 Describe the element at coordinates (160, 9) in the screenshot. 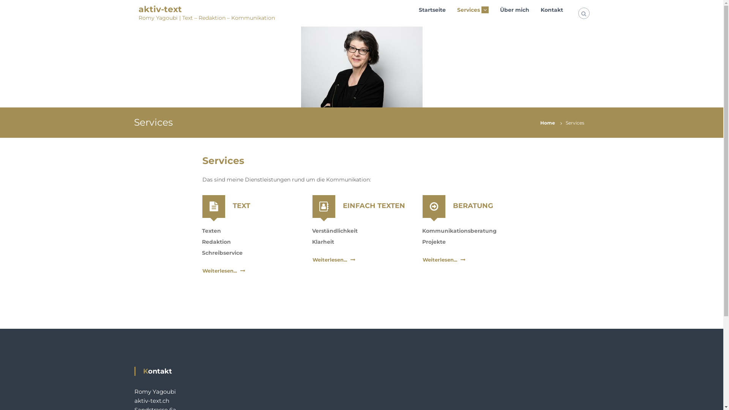

I see `aktiv-text` at that location.